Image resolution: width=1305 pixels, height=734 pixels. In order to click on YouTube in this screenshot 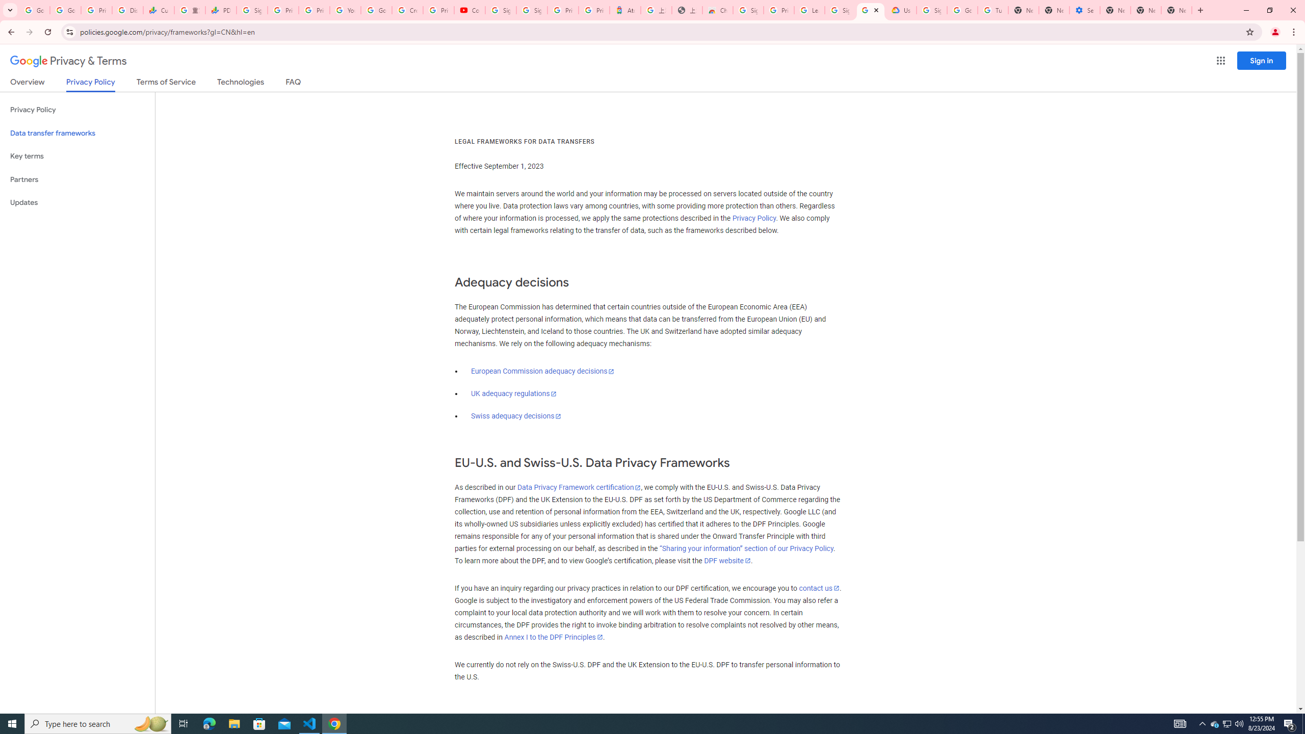, I will do `click(345, 10)`.